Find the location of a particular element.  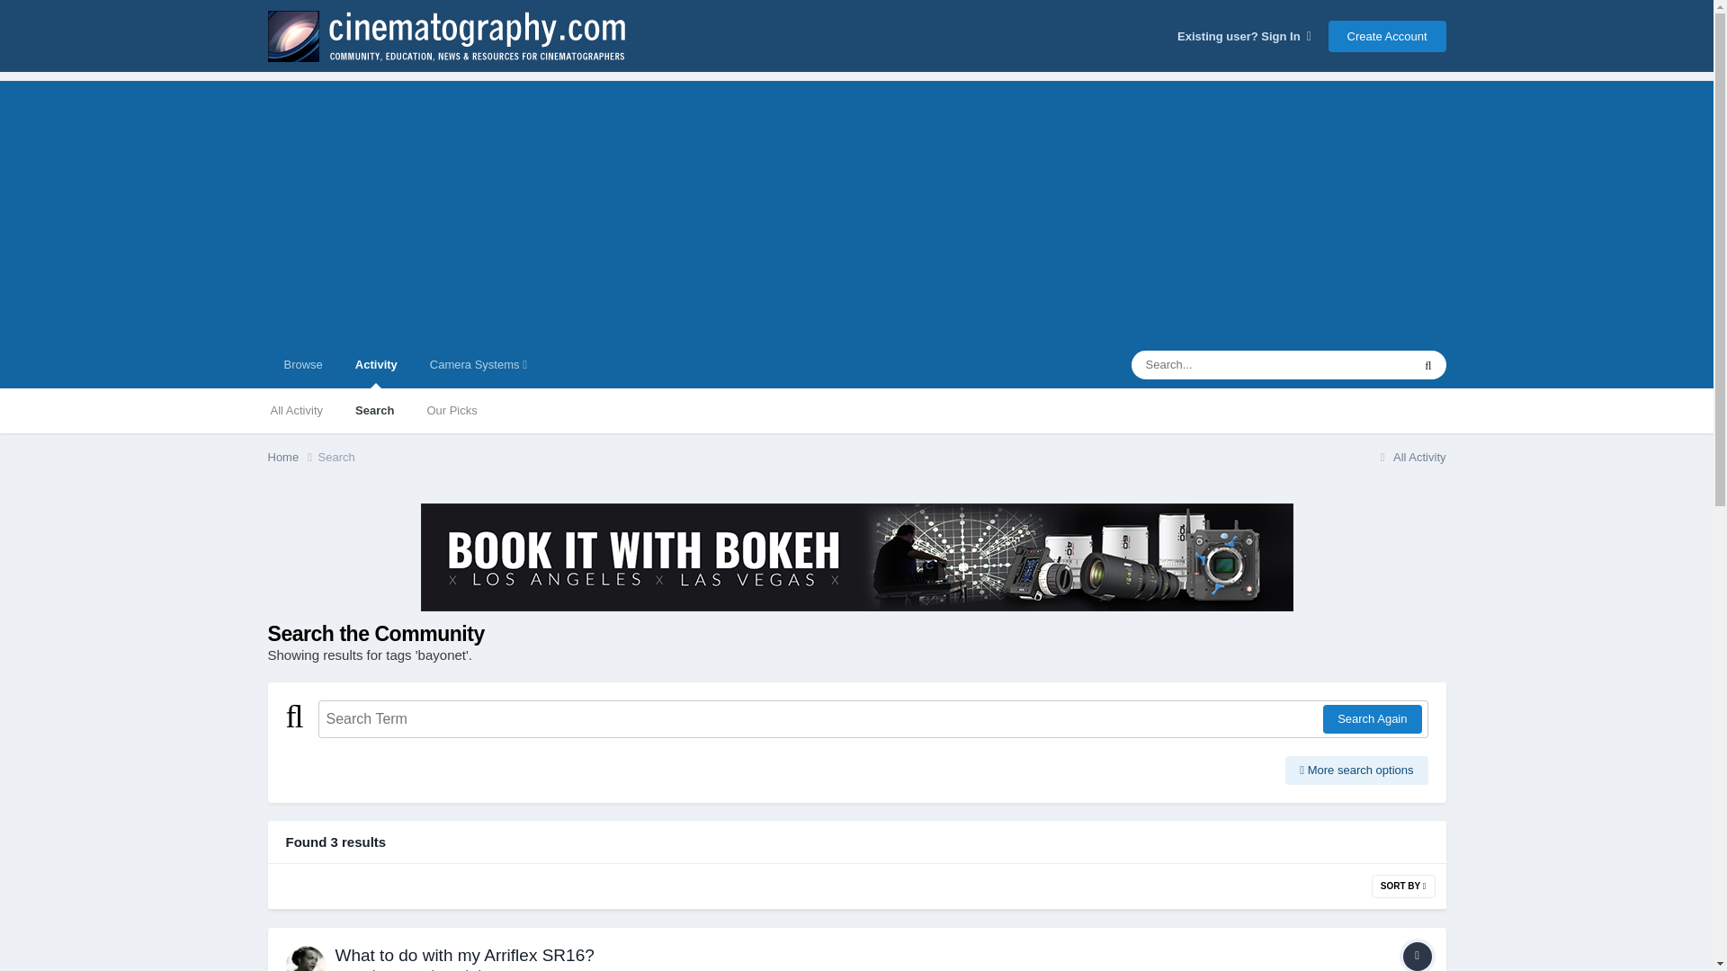

Go to T Sanders's profile is located at coordinates (306, 958).